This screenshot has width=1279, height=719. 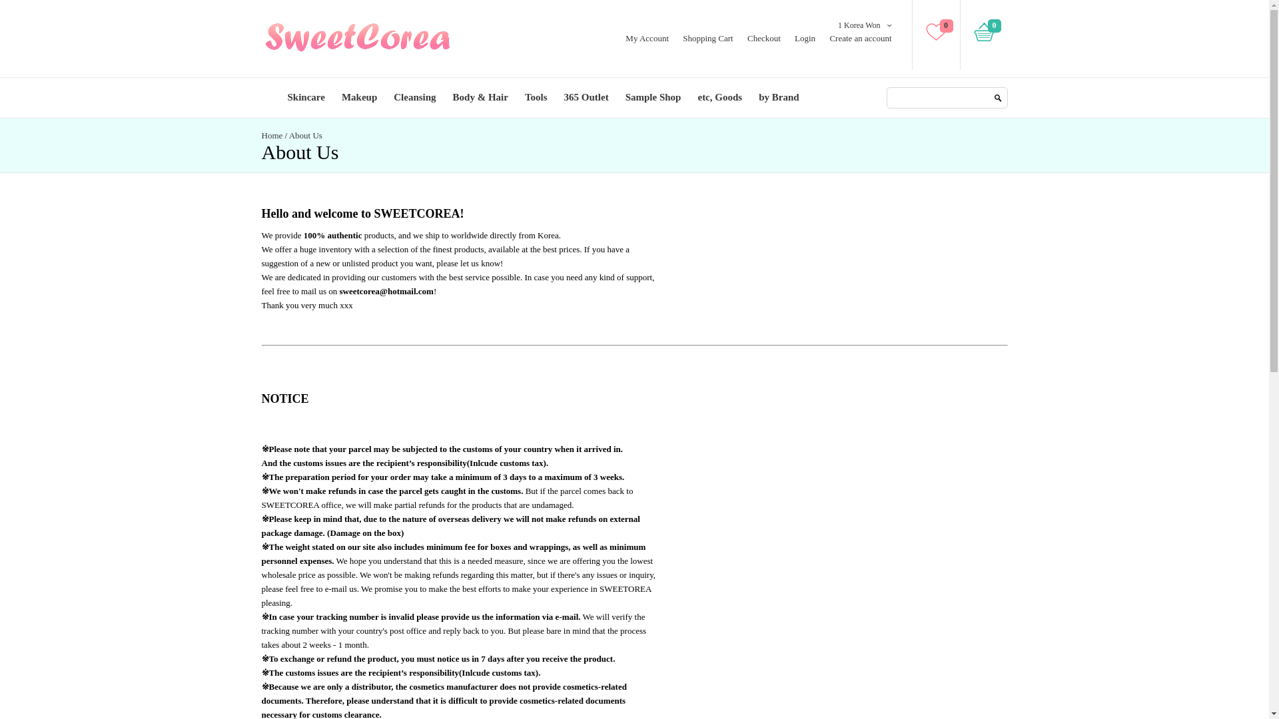 I want to click on Checkout, so click(x=763, y=37).